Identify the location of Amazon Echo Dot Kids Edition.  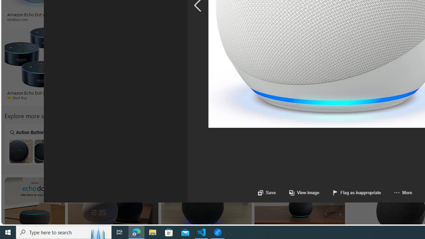
(213, 151).